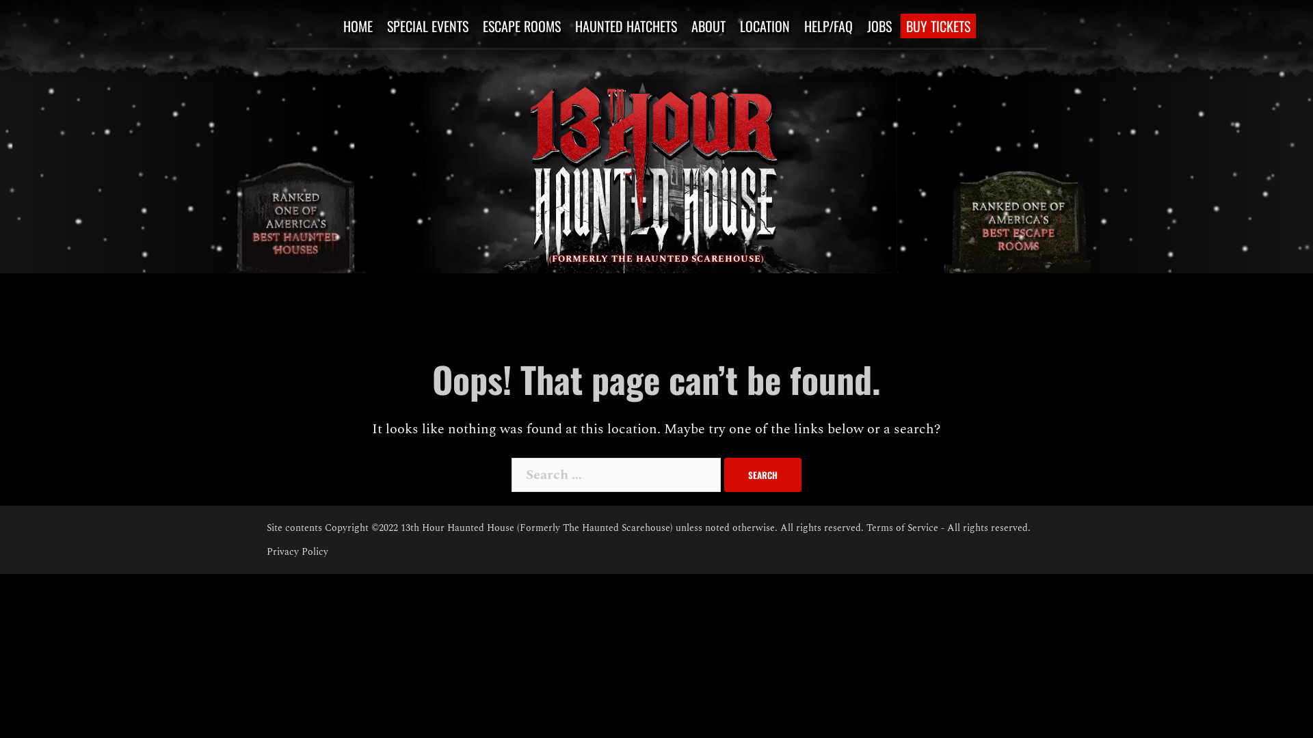 This screenshot has width=1313, height=738. Describe the element at coordinates (879, 26) in the screenshot. I see `JOBS` at that location.